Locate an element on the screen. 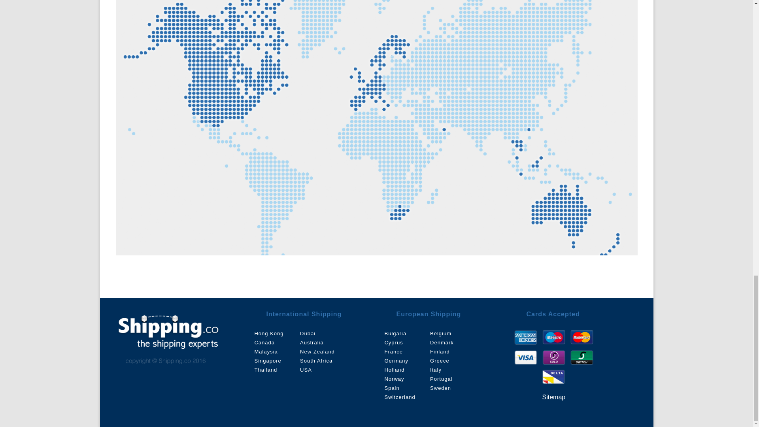  Finland is located at coordinates (440, 352).